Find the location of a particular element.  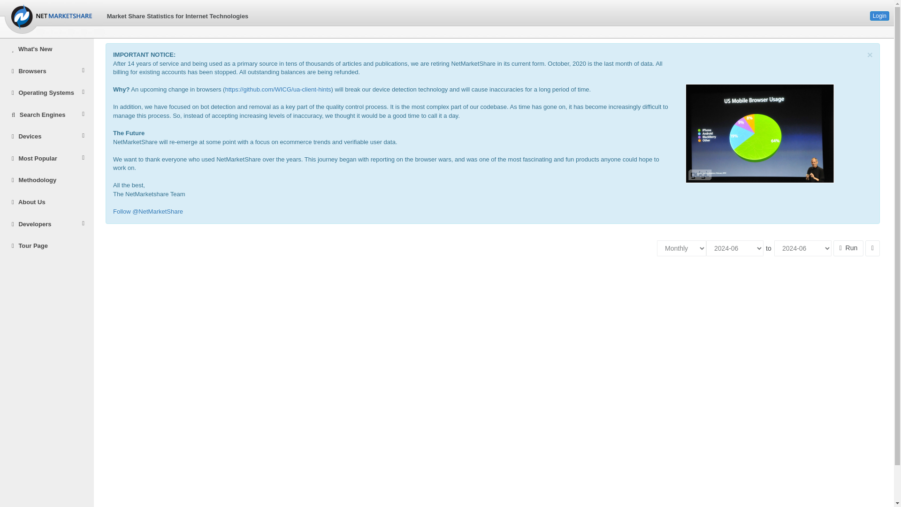

Search Engines is located at coordinates (47, 115).